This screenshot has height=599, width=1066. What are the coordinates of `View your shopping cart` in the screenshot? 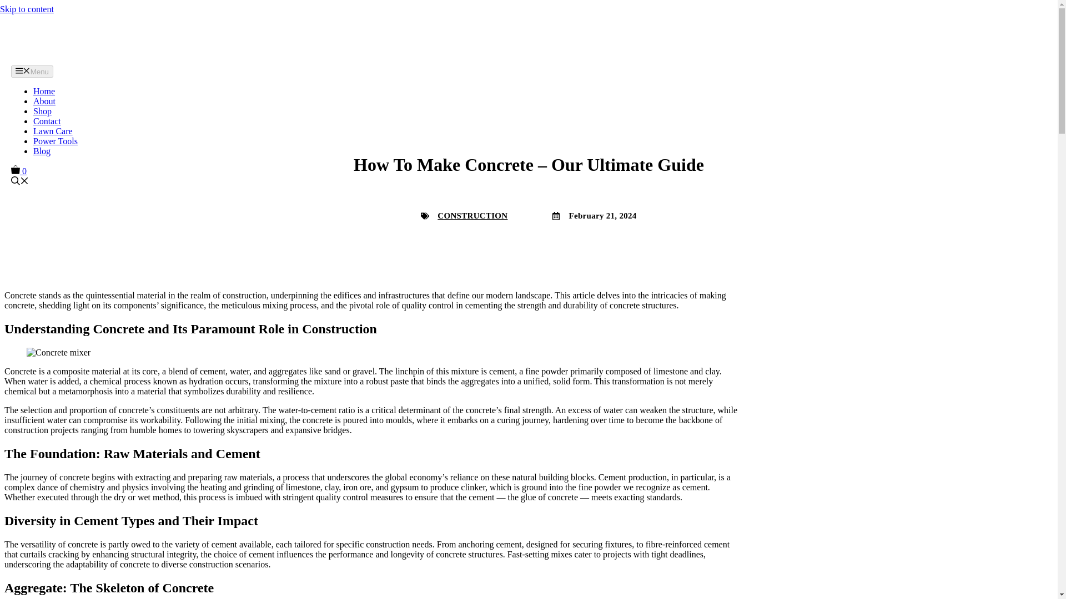 It's located at (19, 171).